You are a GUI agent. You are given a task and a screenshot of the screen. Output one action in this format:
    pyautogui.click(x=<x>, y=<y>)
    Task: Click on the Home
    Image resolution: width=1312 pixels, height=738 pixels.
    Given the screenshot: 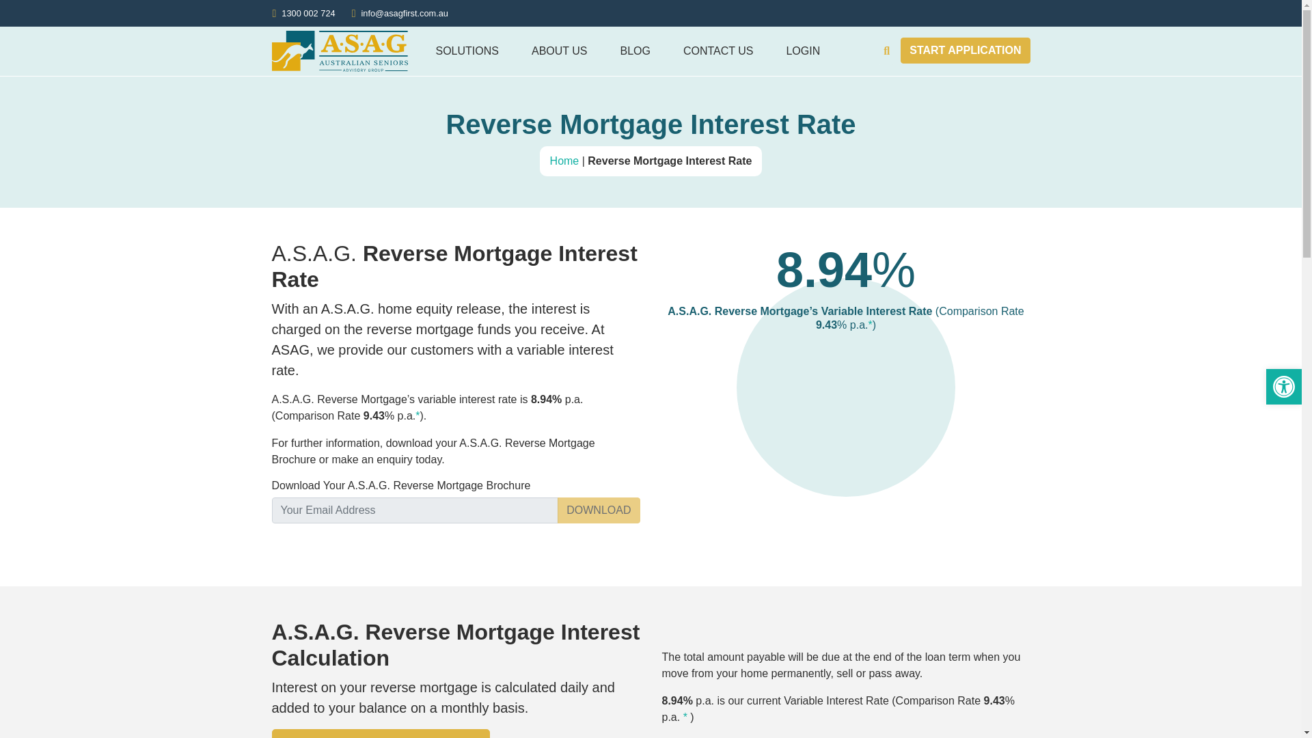 What is the action you would take?
    pyautogui.click(x=564, y=161)
    